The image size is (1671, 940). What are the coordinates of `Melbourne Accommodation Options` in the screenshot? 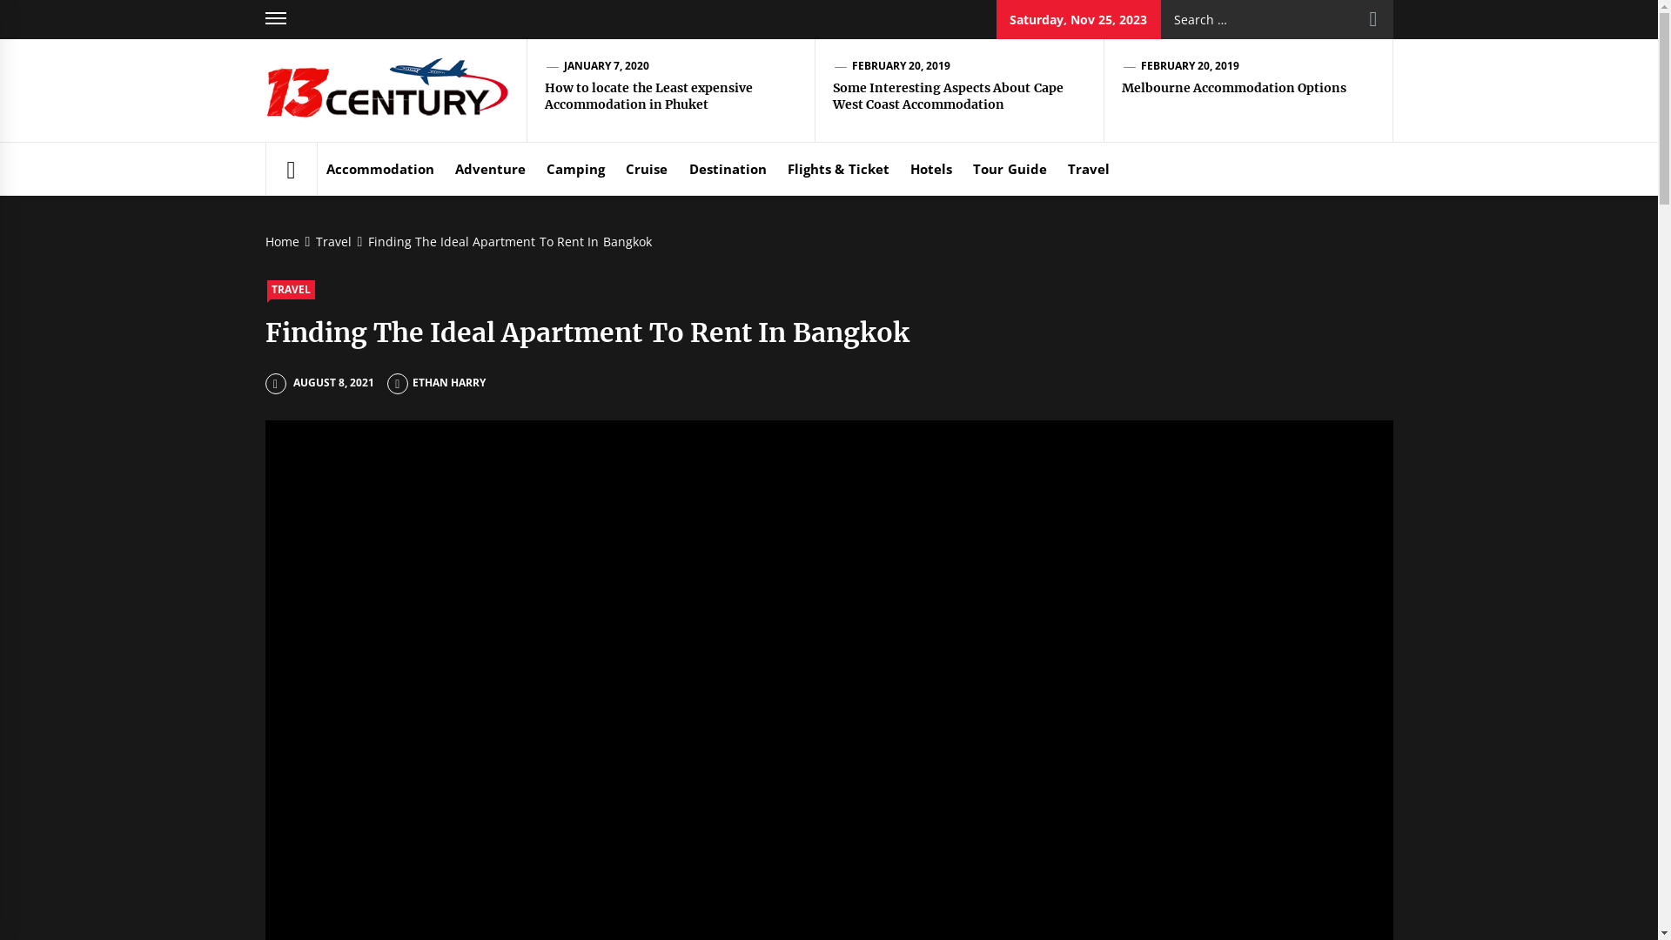 It's located at (1234, 88).